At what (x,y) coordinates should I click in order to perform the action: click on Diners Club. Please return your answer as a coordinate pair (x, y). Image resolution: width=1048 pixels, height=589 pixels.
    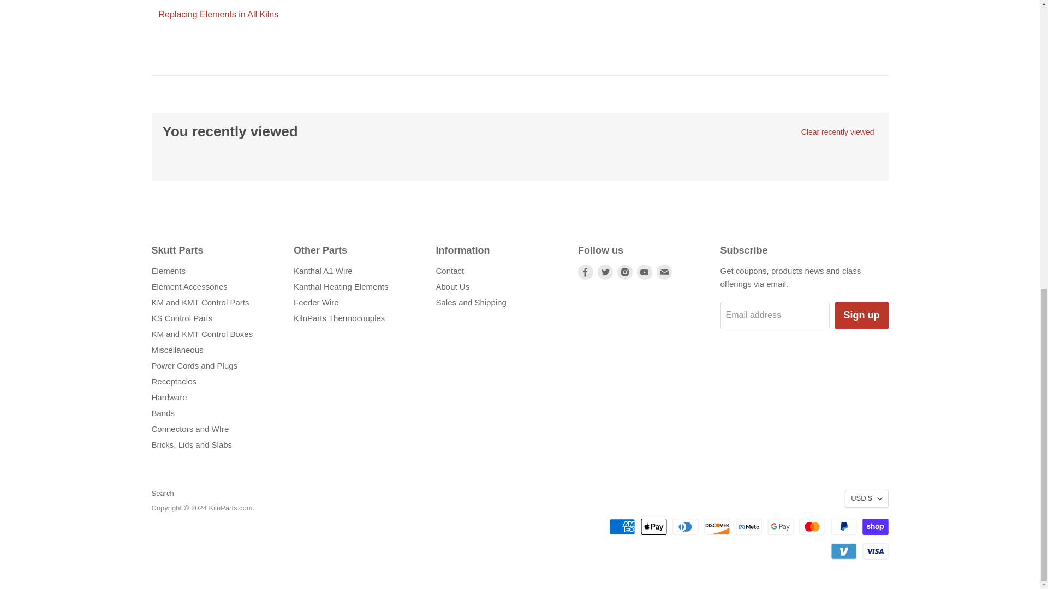
    Looking at the image, I should click on (686, 527).